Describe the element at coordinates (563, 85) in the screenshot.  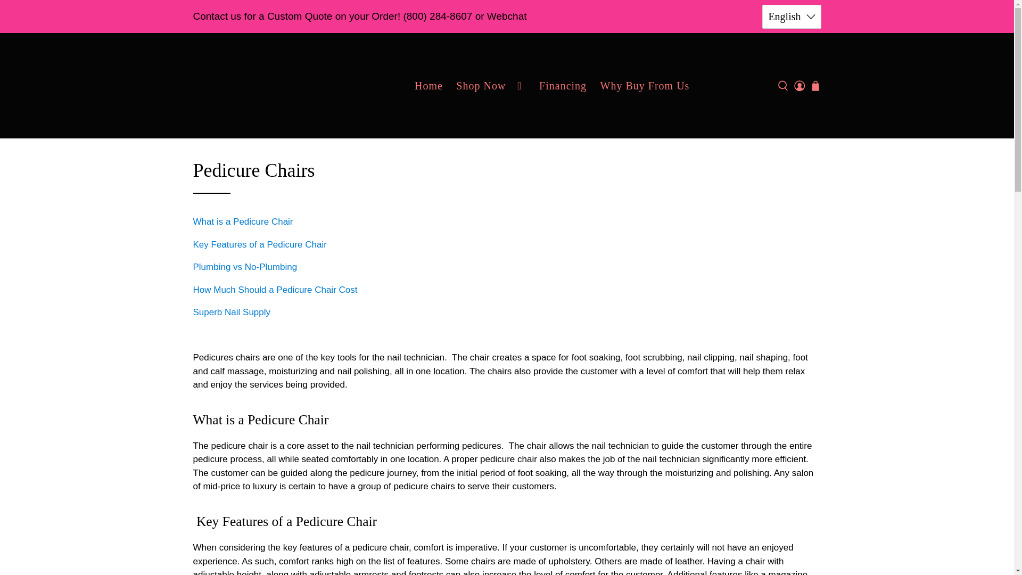
I see `Financing` at that location.